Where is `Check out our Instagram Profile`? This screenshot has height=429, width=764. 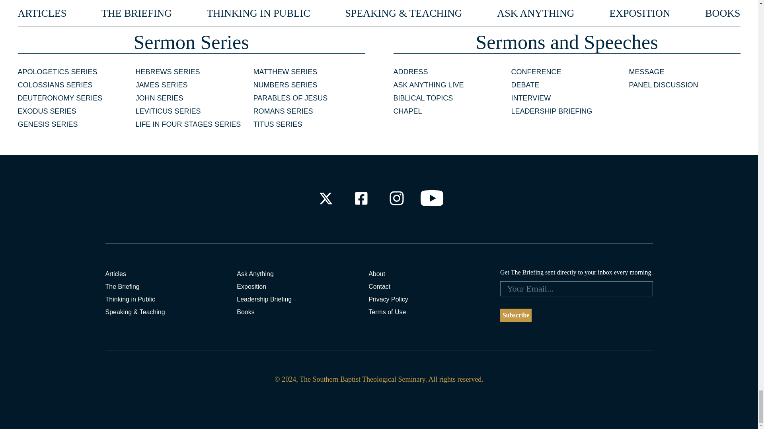
Check out our Instagram Profile is located at coordinates (397, 198).